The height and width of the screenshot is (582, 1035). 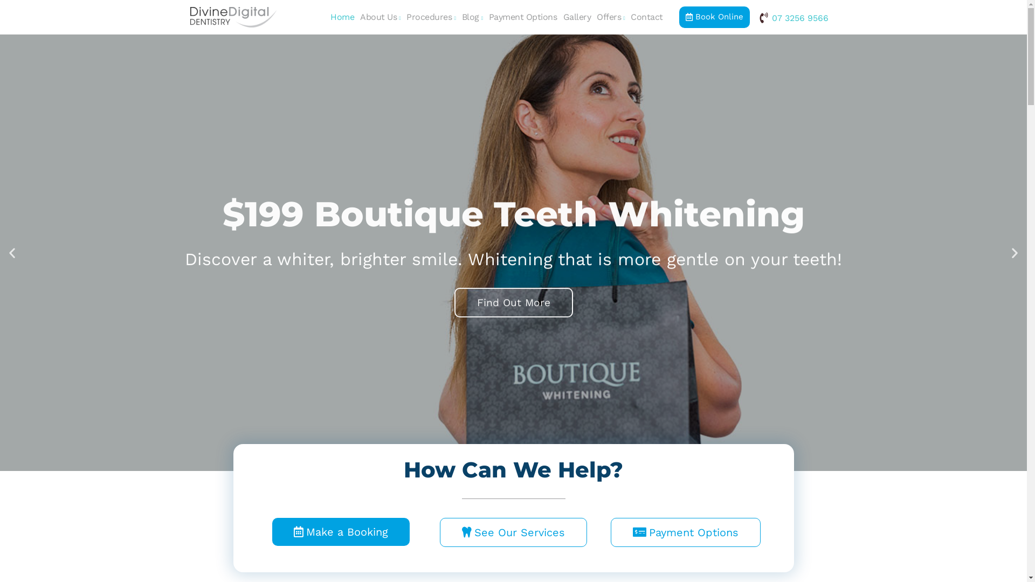 What do you see at coordinates (472, 17) in the screenshot?
I see `Blog` at bounding box center [472, 17].